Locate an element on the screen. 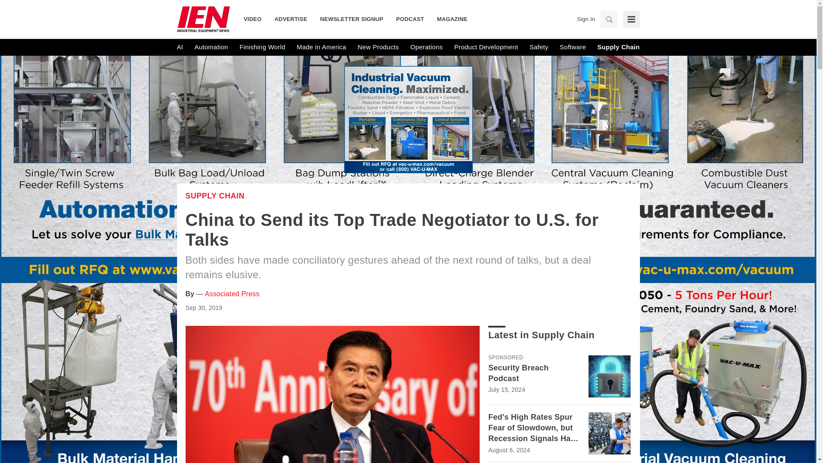  Sign In is located at coordinates (586, 19).